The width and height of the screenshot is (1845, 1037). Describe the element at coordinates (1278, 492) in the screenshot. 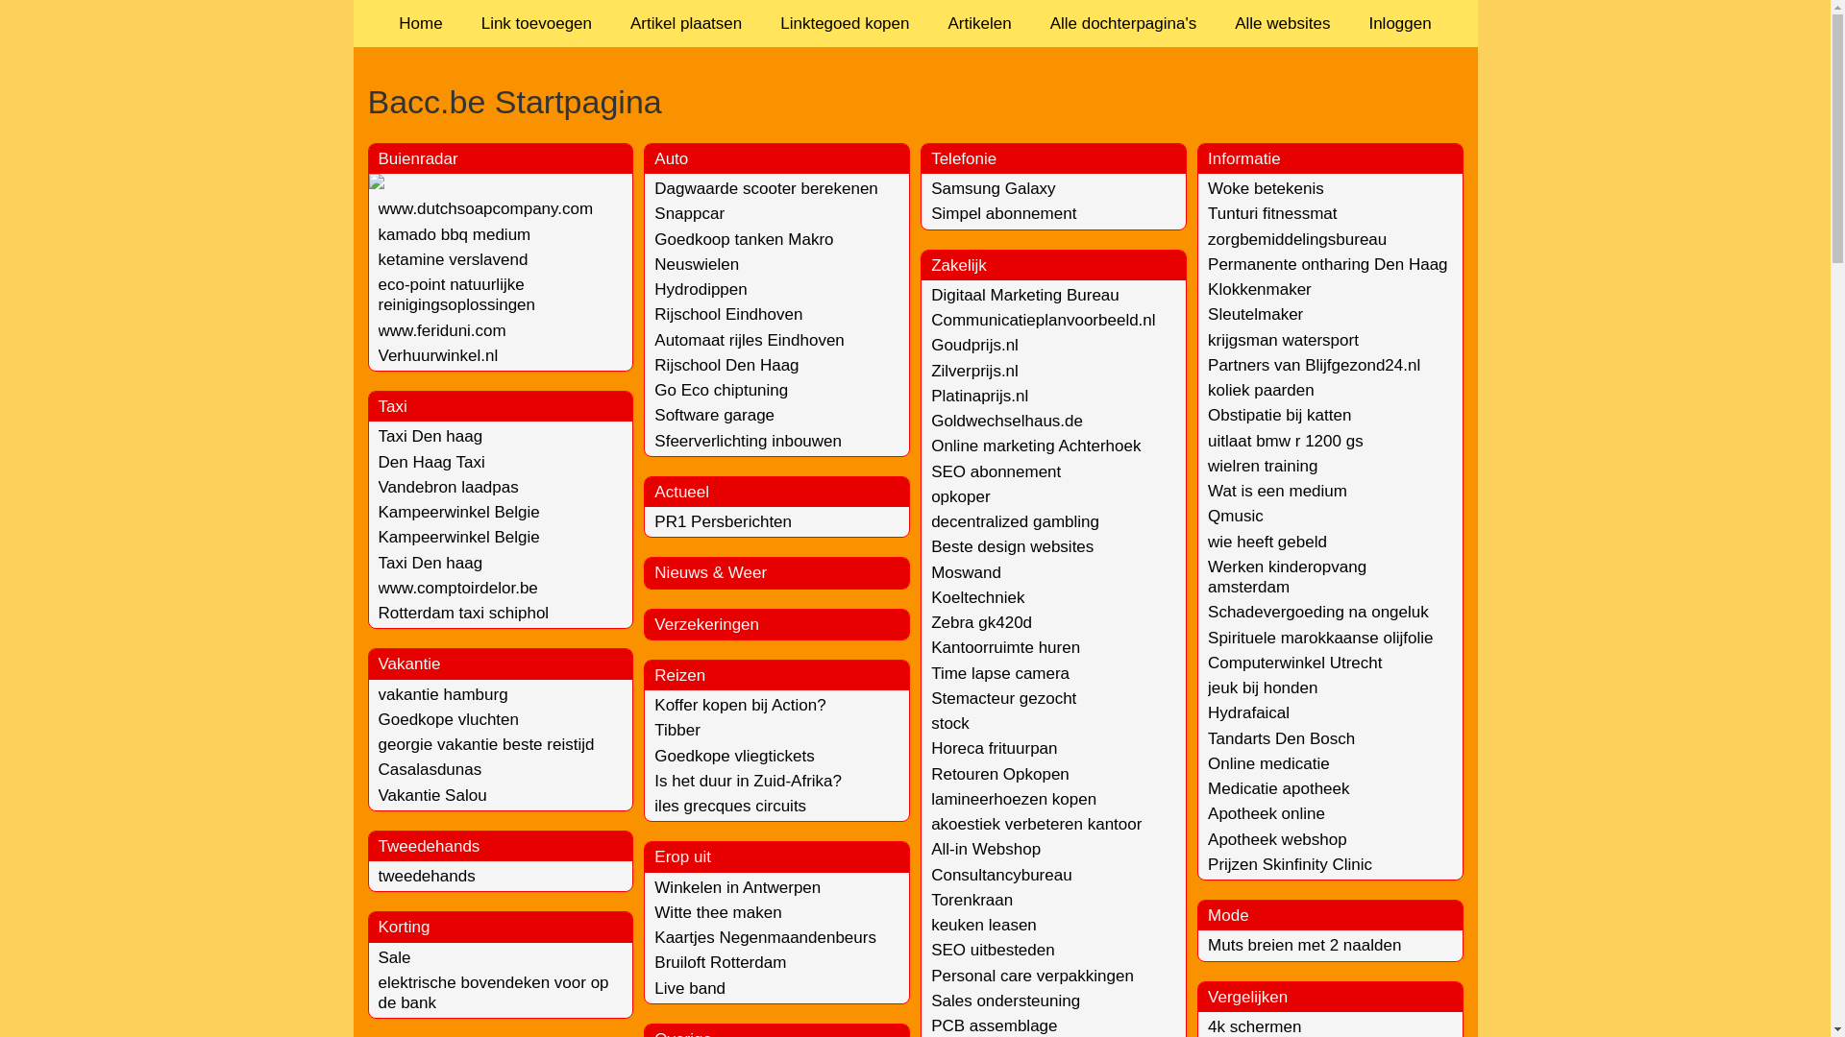

I see `Wat is een medium` at that location.